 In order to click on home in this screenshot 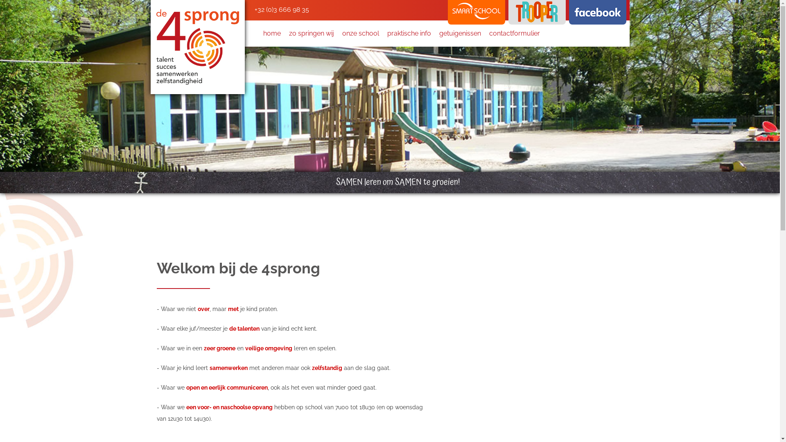, I will do `click(272, 34)`.